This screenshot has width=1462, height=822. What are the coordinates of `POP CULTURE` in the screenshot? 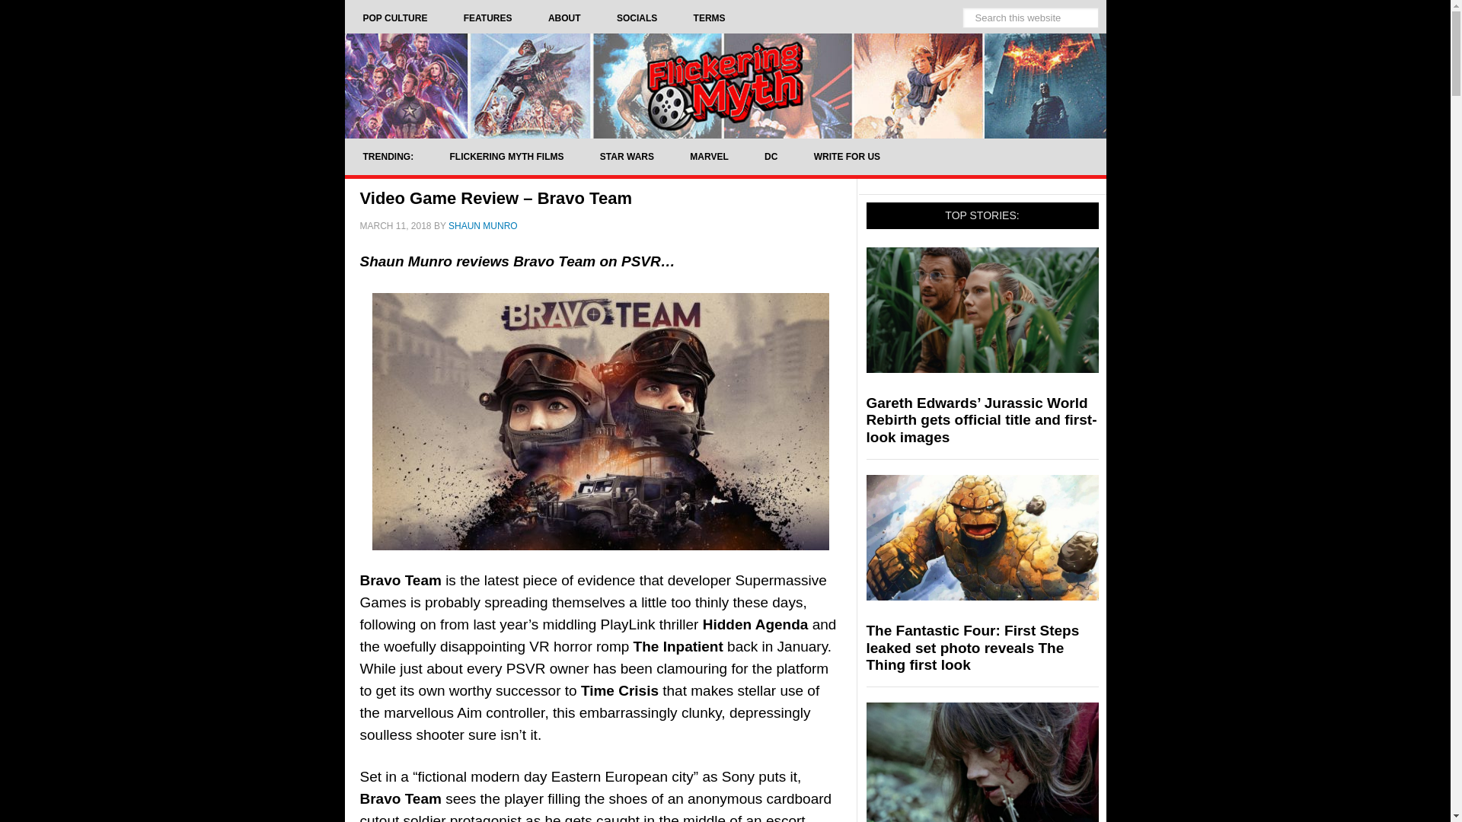 It's located at (394, 18).